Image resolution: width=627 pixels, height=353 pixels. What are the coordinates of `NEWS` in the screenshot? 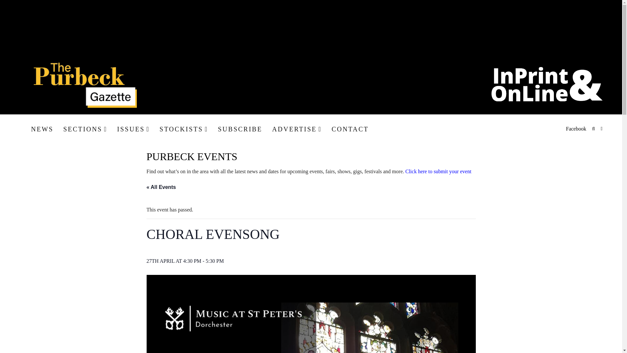 It's located at (42, 129).